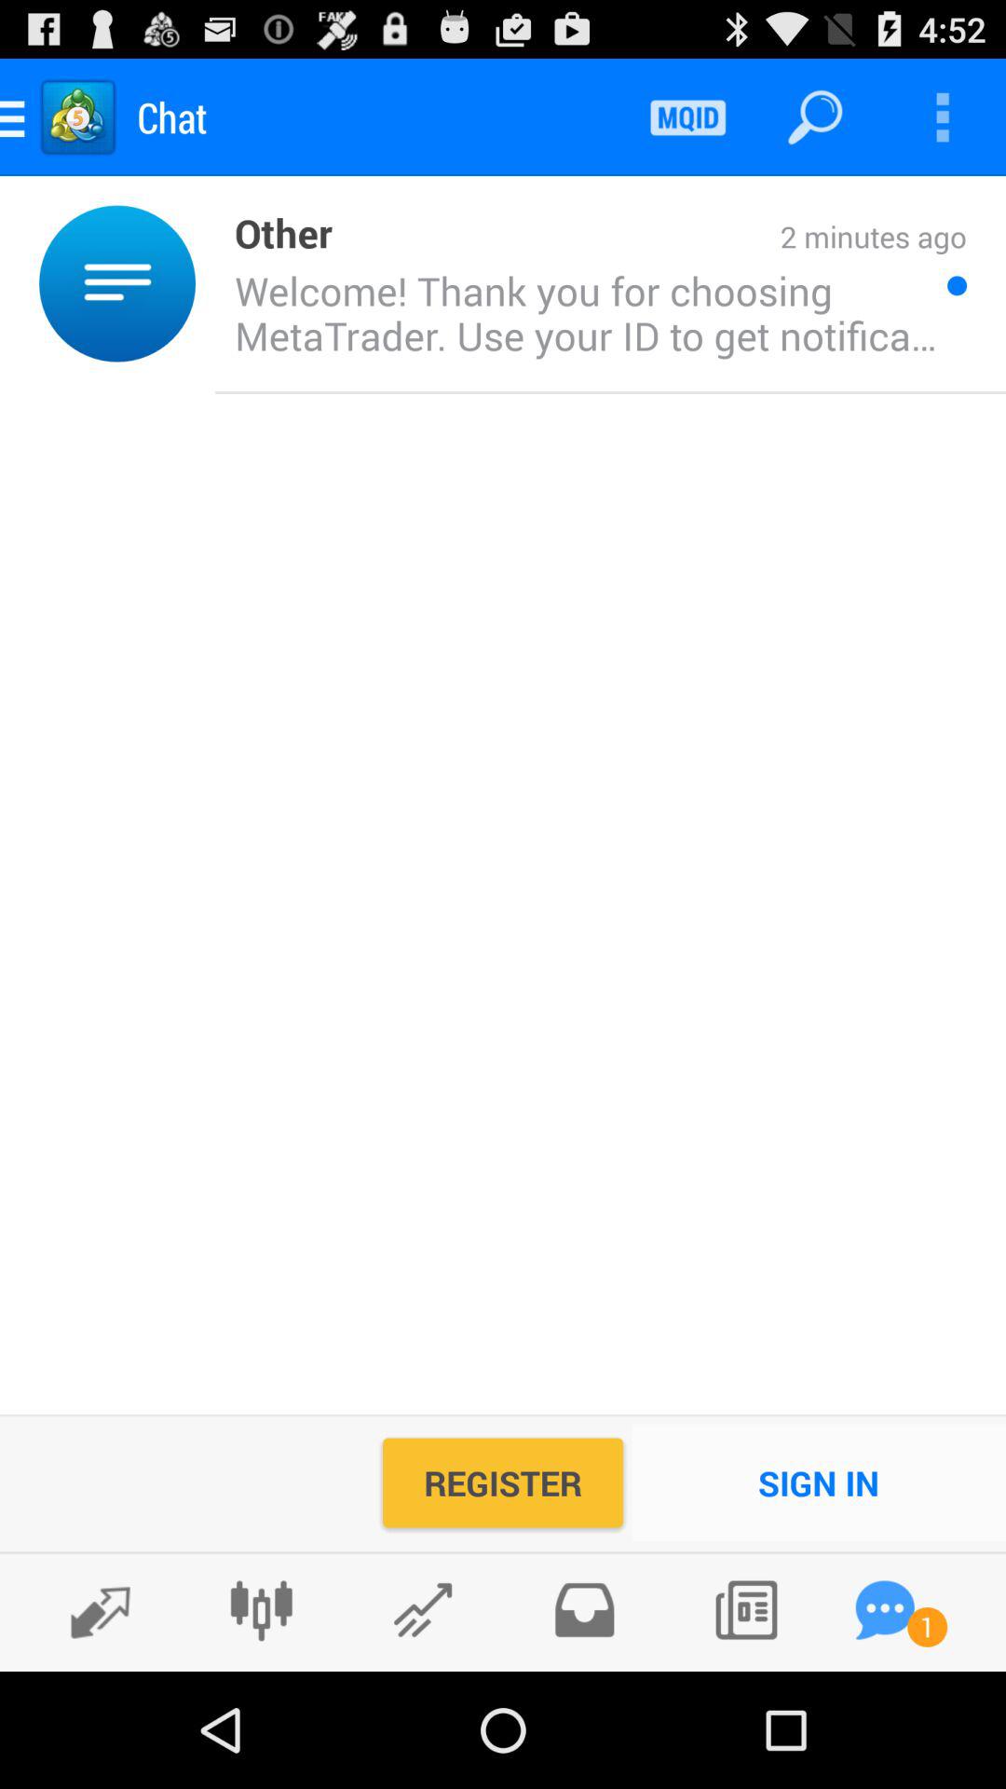 This screenshot has height=1789, width=1006. What do you see at coordinates (584, 1610) in the screenshot?
I see `history` at bounding box center [584, 1610].